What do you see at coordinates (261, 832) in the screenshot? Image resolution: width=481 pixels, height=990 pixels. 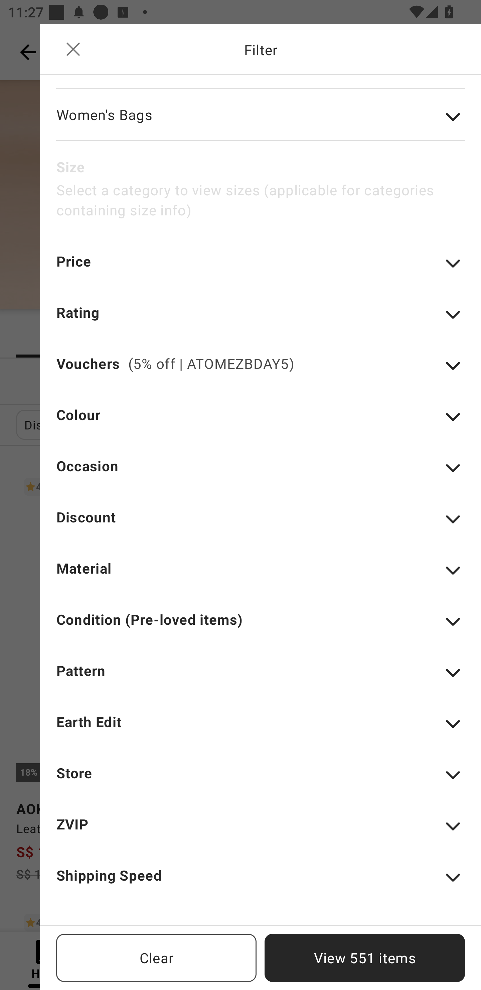 I see `ZVIP` at bounding box center [261, 832].